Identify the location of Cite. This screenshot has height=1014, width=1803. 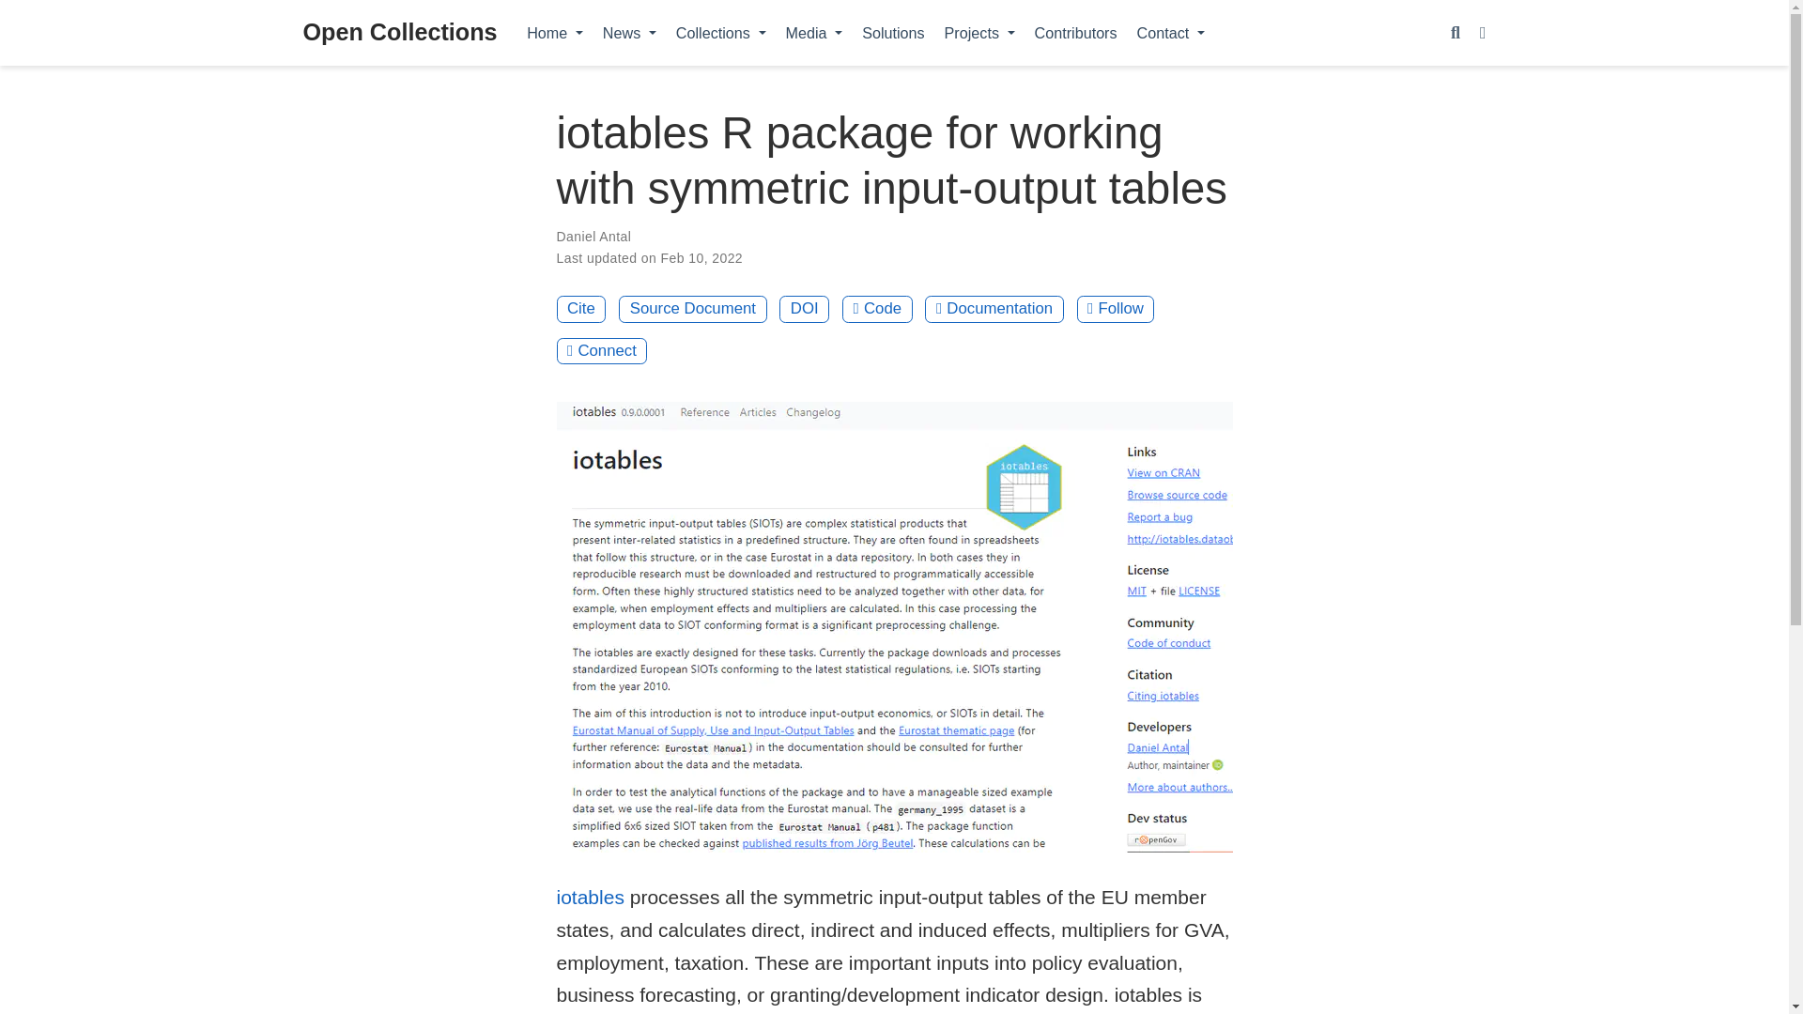
(580, 310).